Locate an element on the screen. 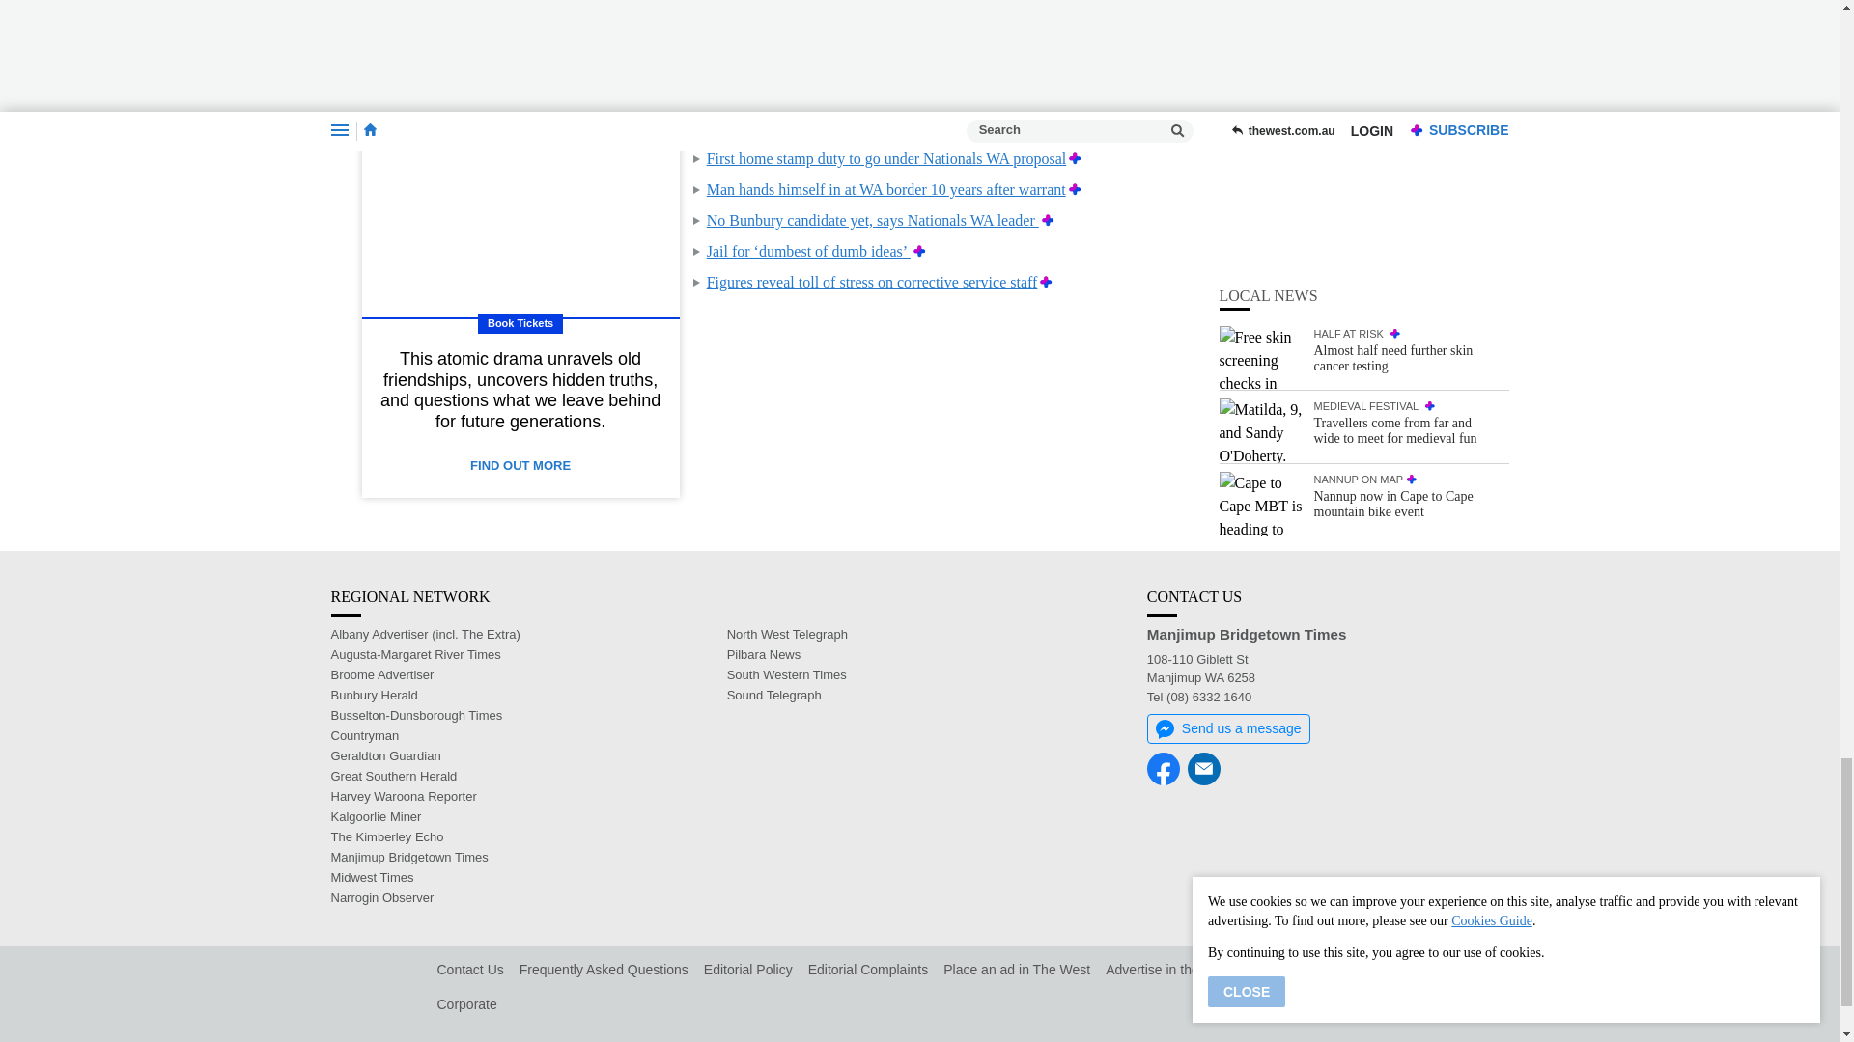 The width and height of the screenshot is (1854, 1042). Premium is located at coordinates (937, 127).